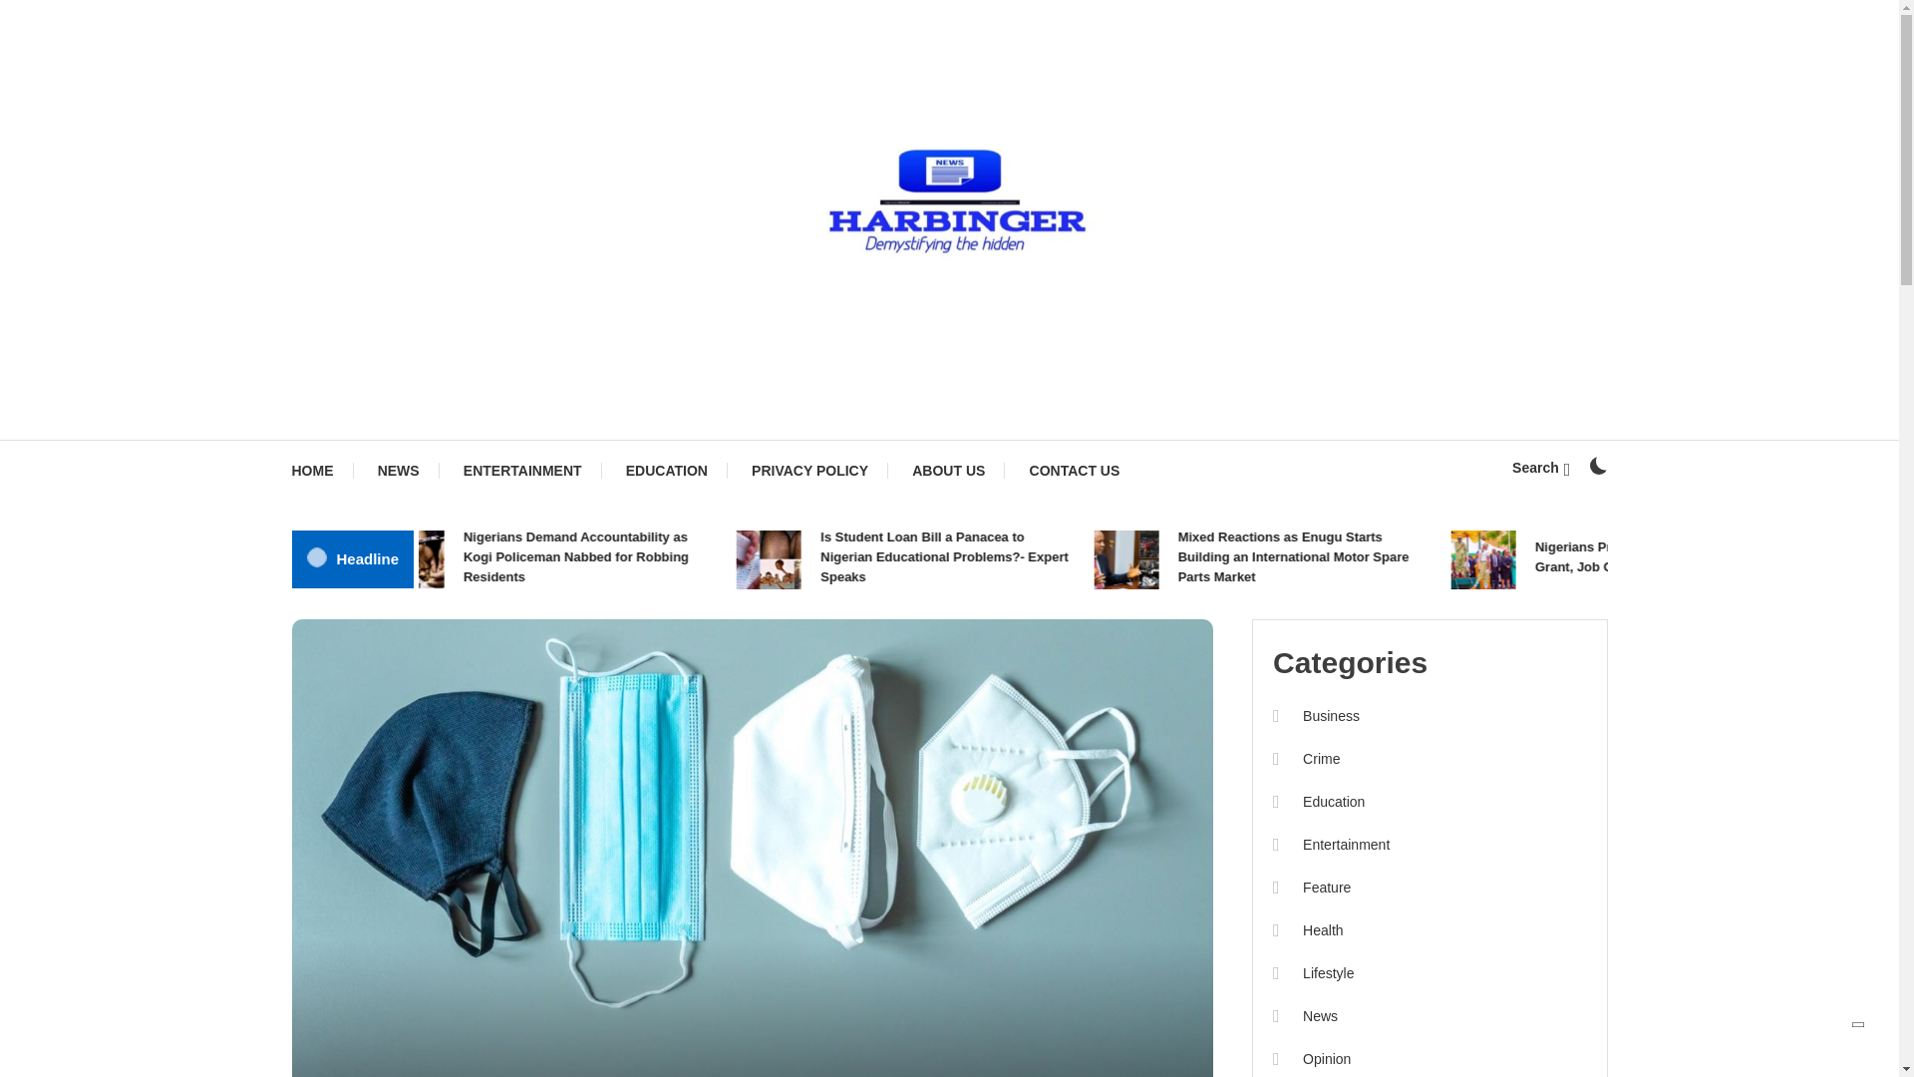 This screenshot has height=1077, width=1914. I want to click on ABOUT US, so click(948, 471).